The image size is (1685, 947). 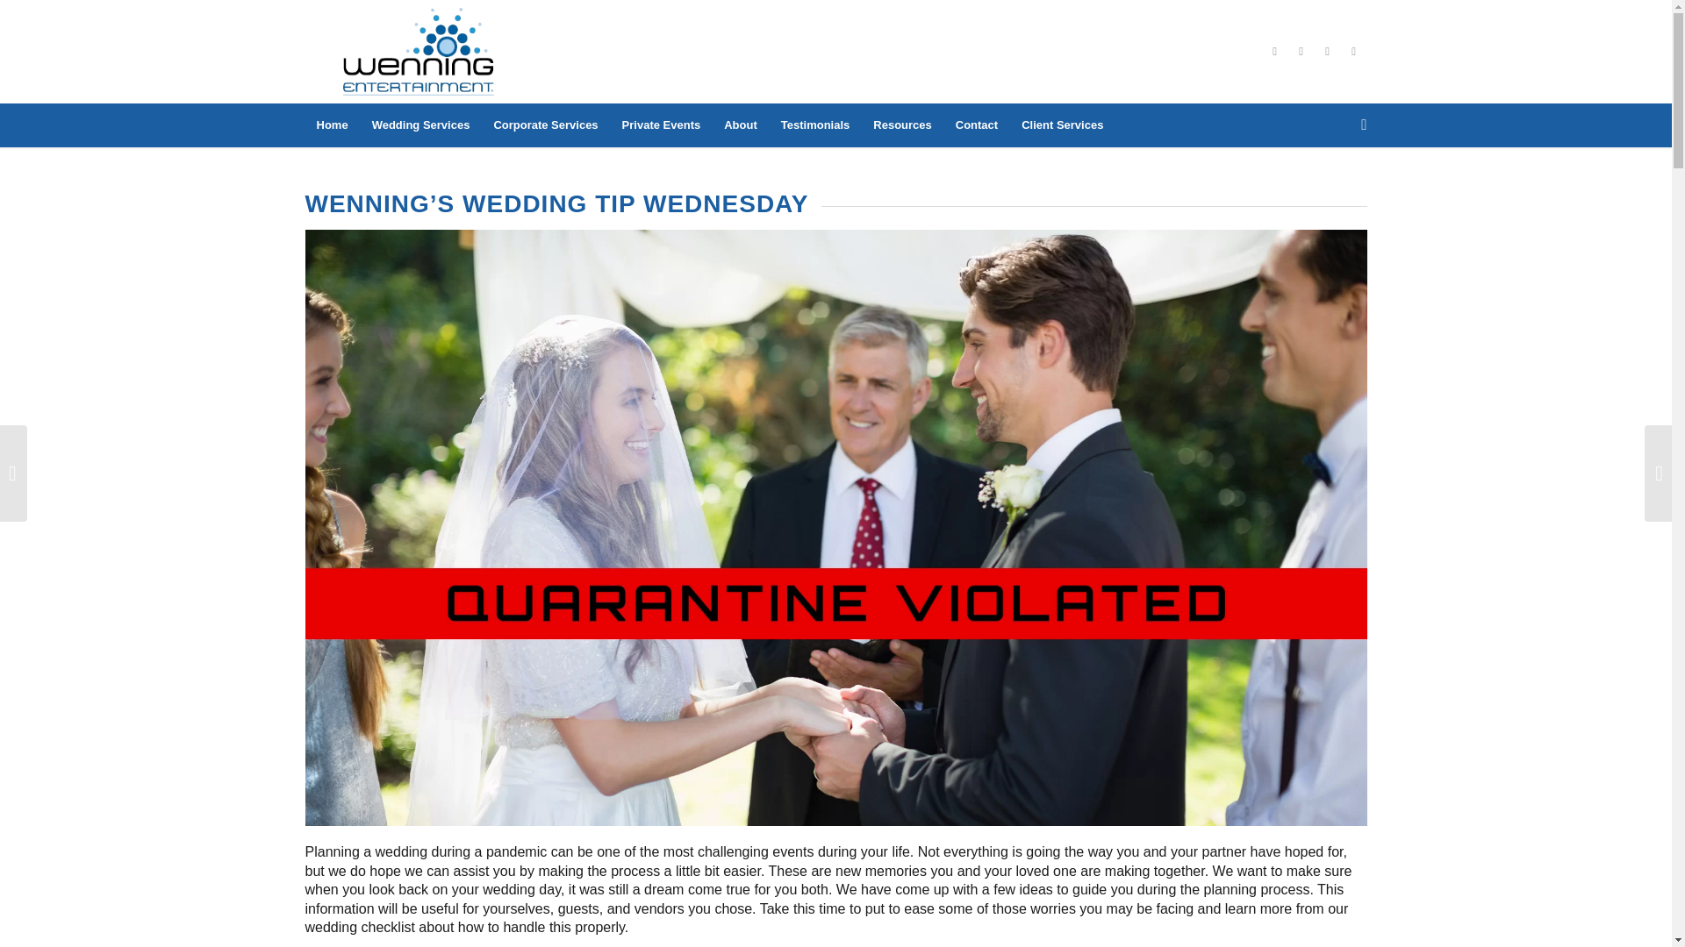 What do you see at coordinates (1301, 52) in the screenshot?
I see `LinkedIn` at bounding box center [1301, 52].